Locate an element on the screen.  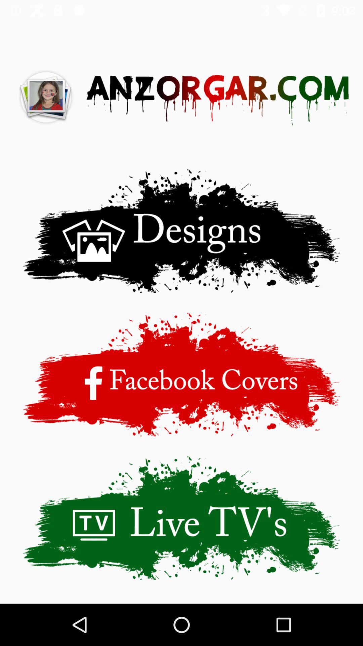
designs is located at coordinates (182, 231).